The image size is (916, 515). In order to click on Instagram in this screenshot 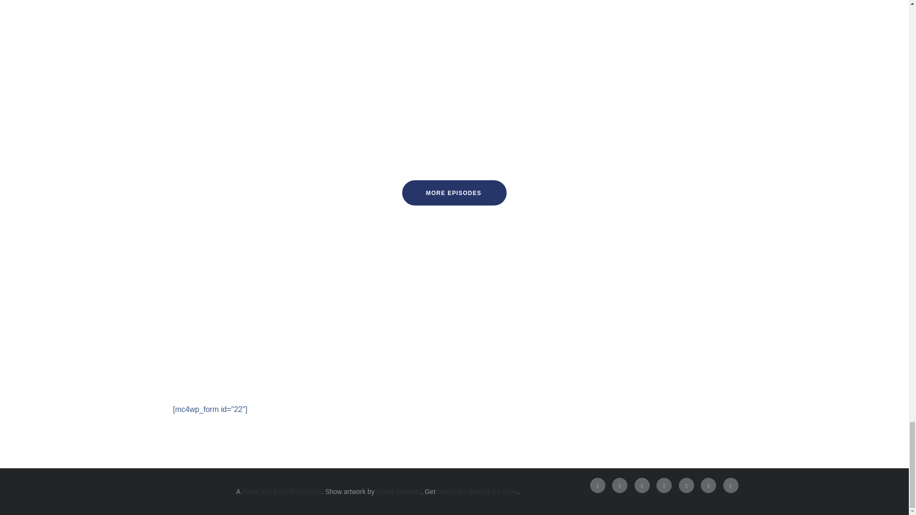, I will do `click(642, 485)`.